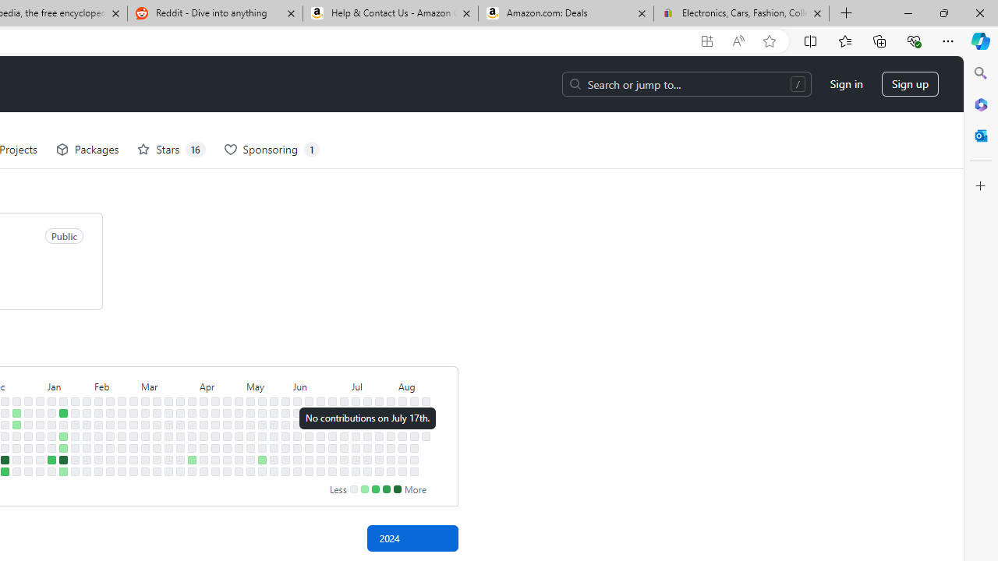 This screenshot has height=561, width=998. Describe the element at coordinates (180, 401) in the screenshot. I see `No contributions on March 24th.` at that location.